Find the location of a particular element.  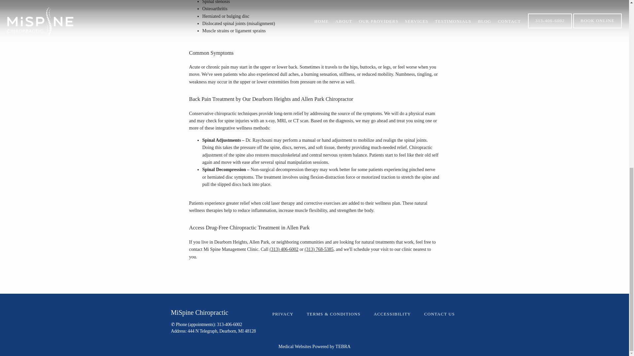

TEBRA is located at coordinates (343, 347).